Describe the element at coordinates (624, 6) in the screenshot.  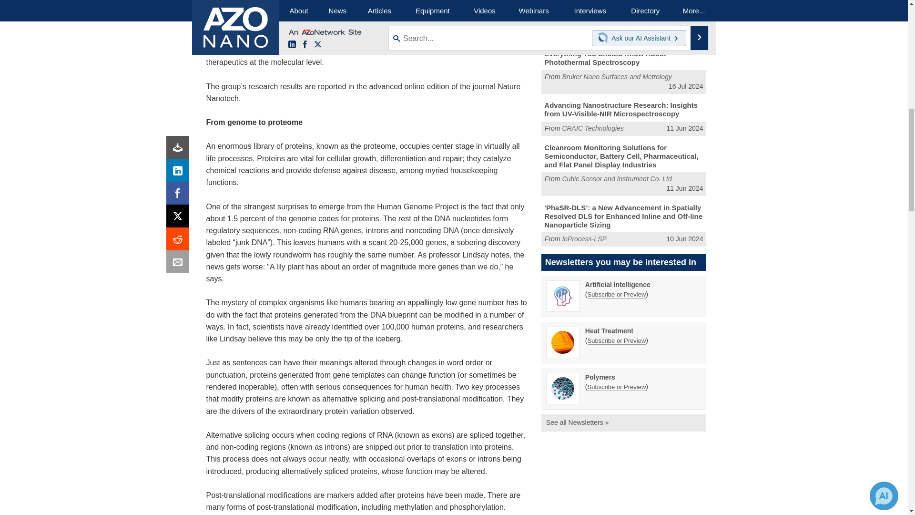
I see `3rd party ad content` at that location.